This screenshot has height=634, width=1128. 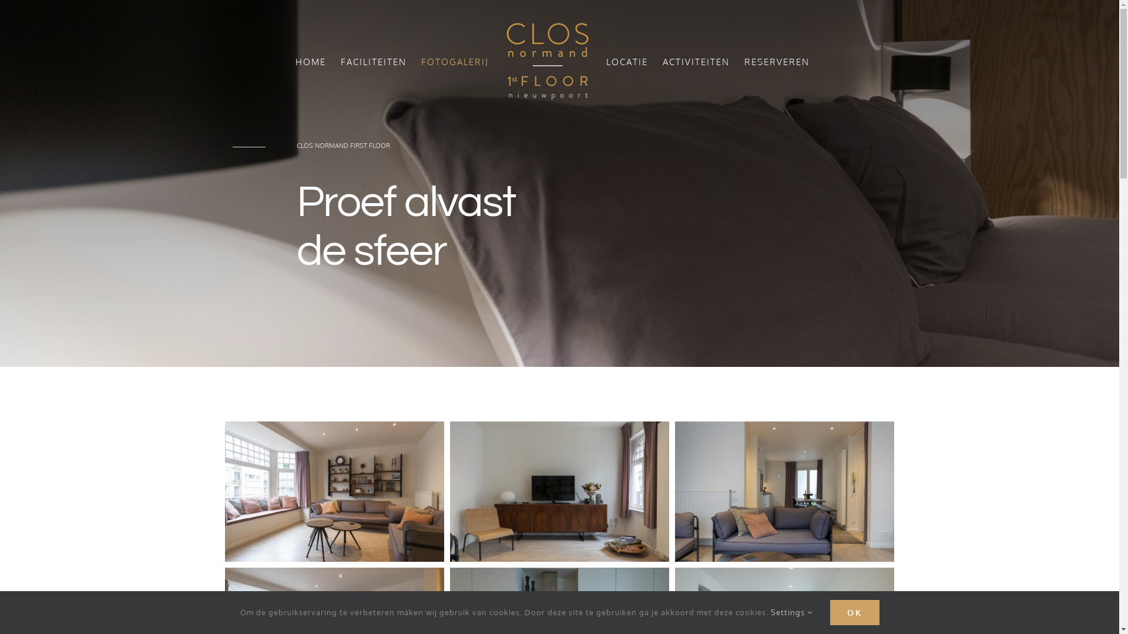 What do you see at coordinates (334, 492) in the screenshot?
I see `IMG_0610` at bounding box center [334, 492].